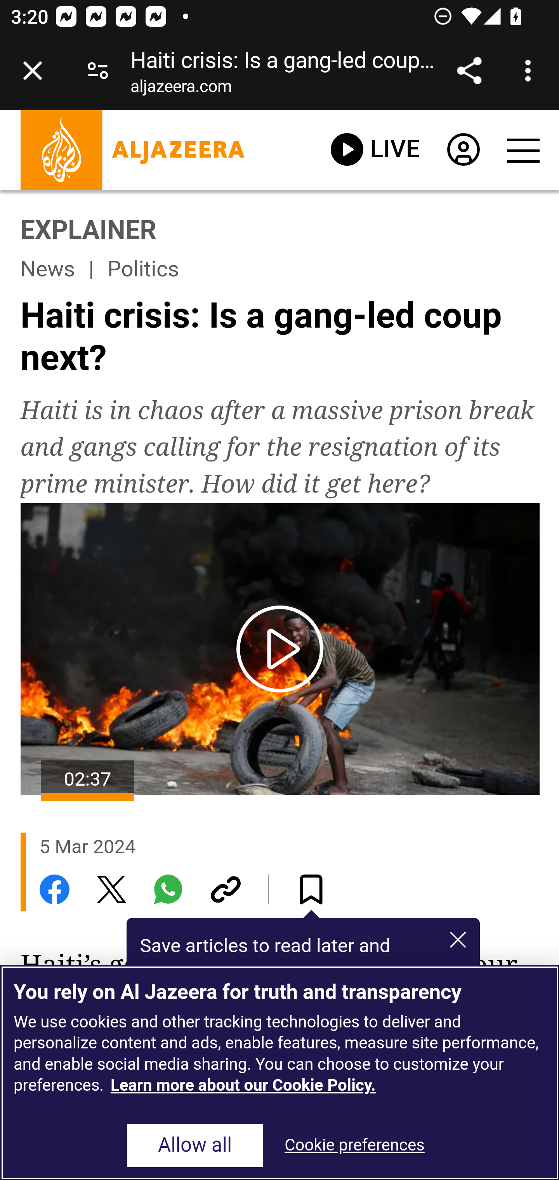 This screenshot has height=1180, width=559. Describe the element at coordinates (33, 71) in the screenshot. I see `Close tab` at that location.